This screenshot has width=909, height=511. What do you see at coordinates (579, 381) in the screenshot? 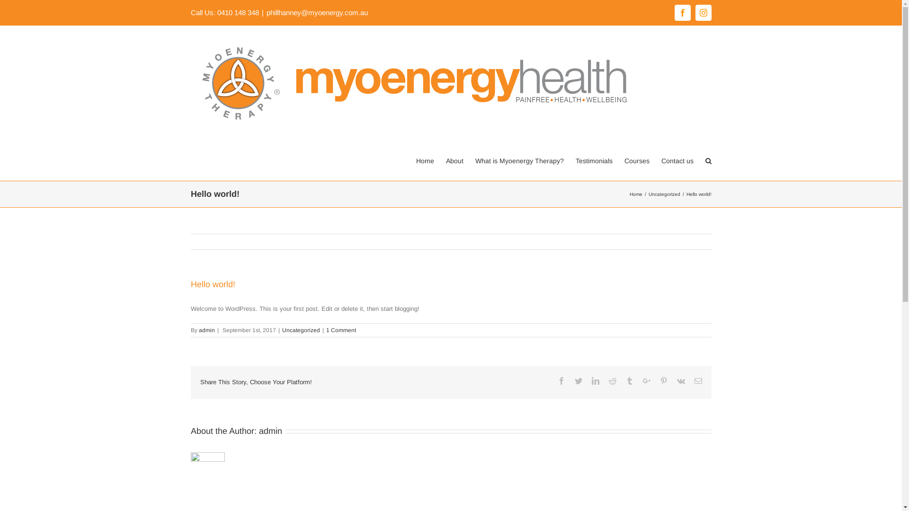
I see `Twitter` at bounding box center [579, 381].